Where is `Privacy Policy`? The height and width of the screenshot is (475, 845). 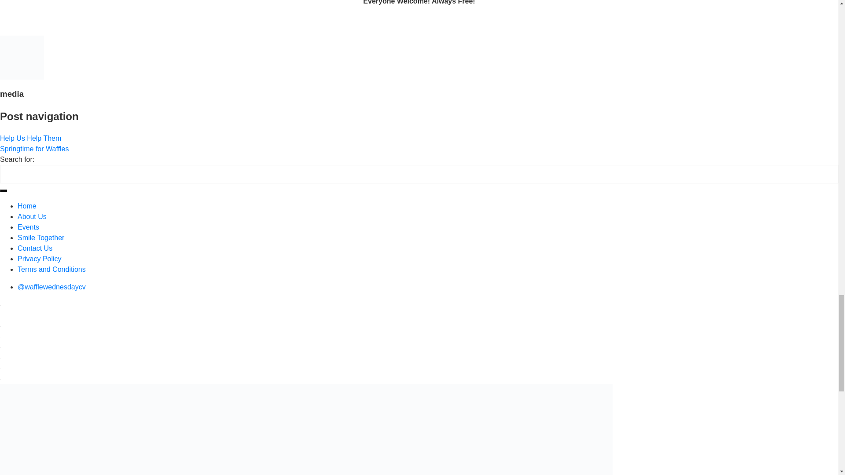 Privacy Policy is located at coordinates (40, 259).